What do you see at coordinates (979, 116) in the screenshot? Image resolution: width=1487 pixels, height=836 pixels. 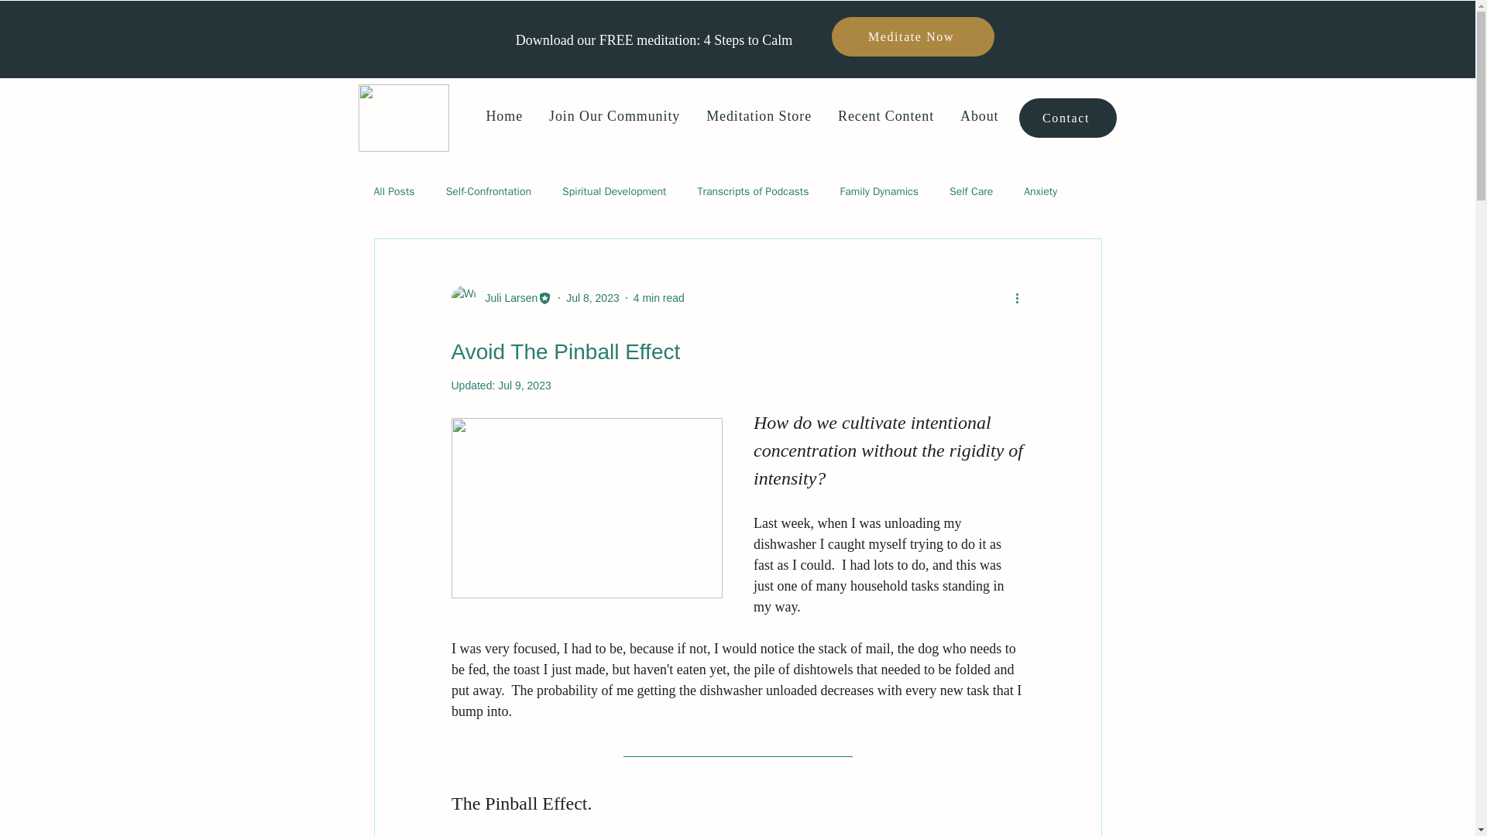 I see `About` at bounding box center [979, 116].